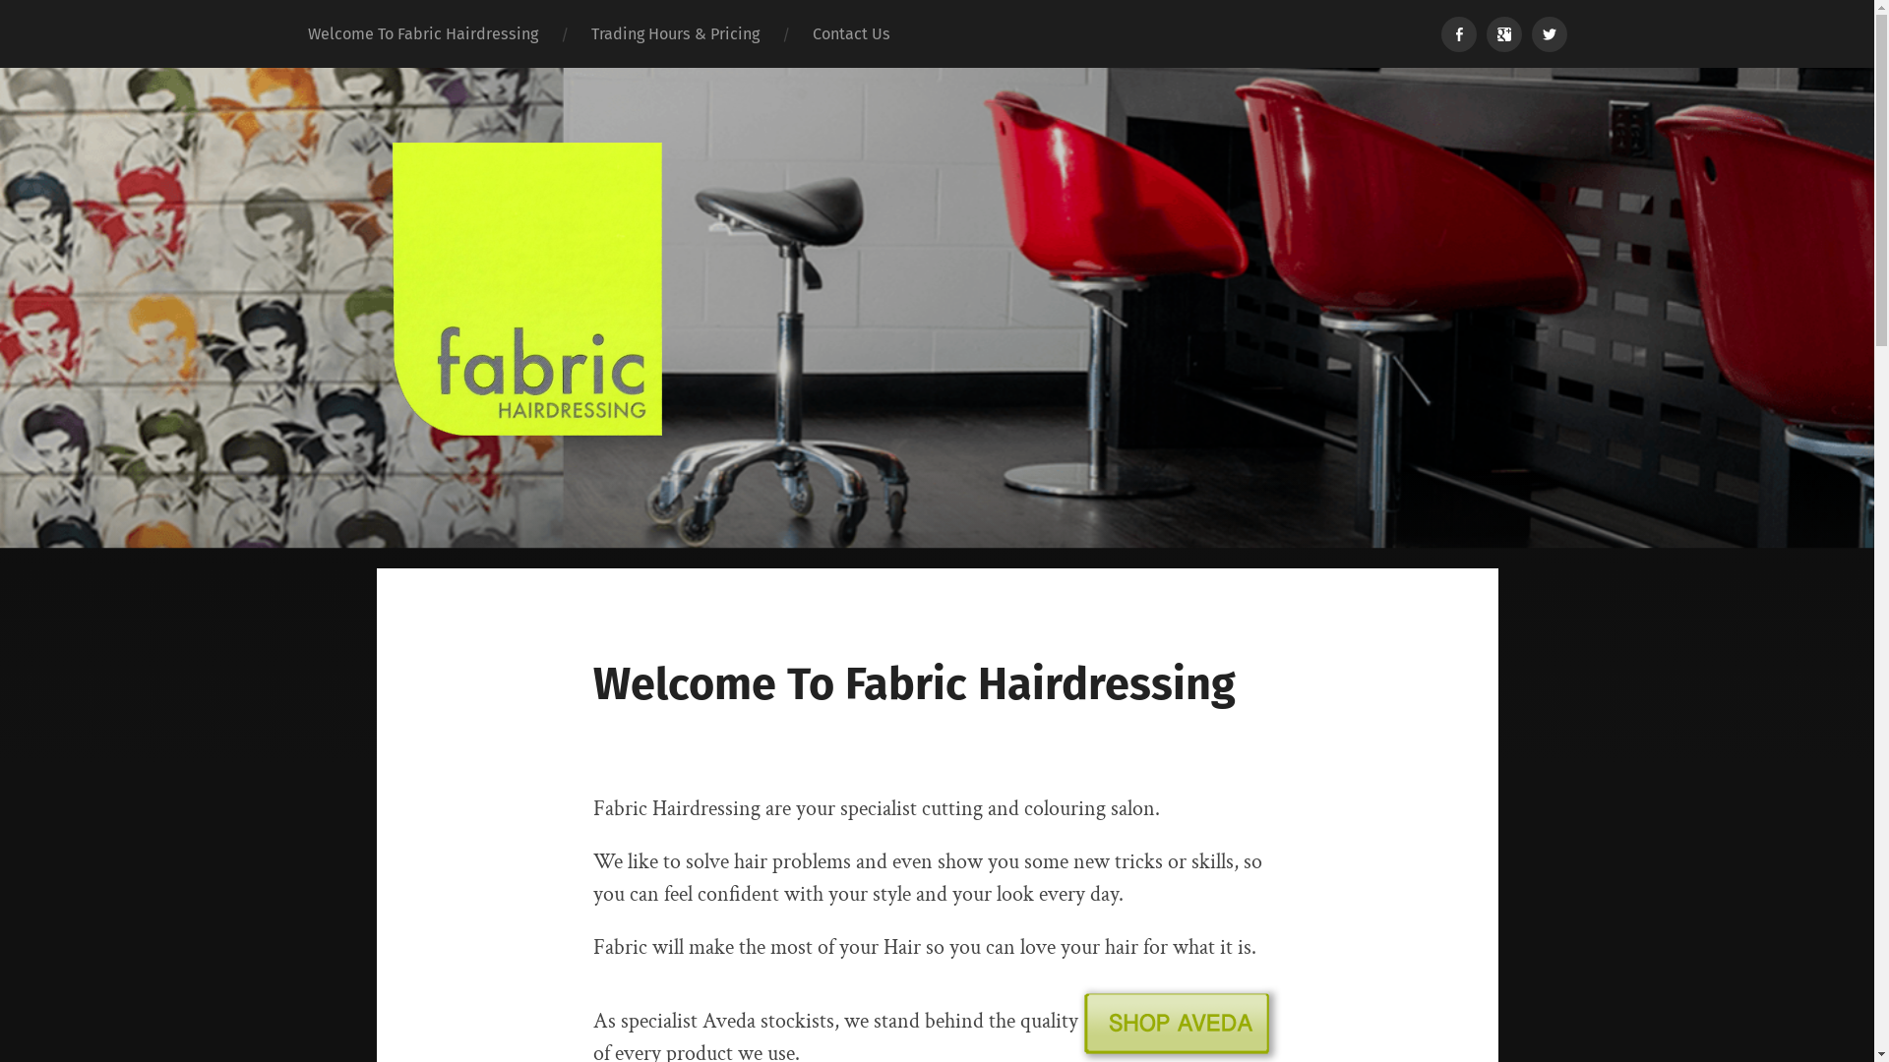 The height and width of the screenshot is (1062, 1889). Describe the element at coordinates (937, 319) in the screenshot. I see `Fabric Hairdressing Kingston Canberra` at that location.